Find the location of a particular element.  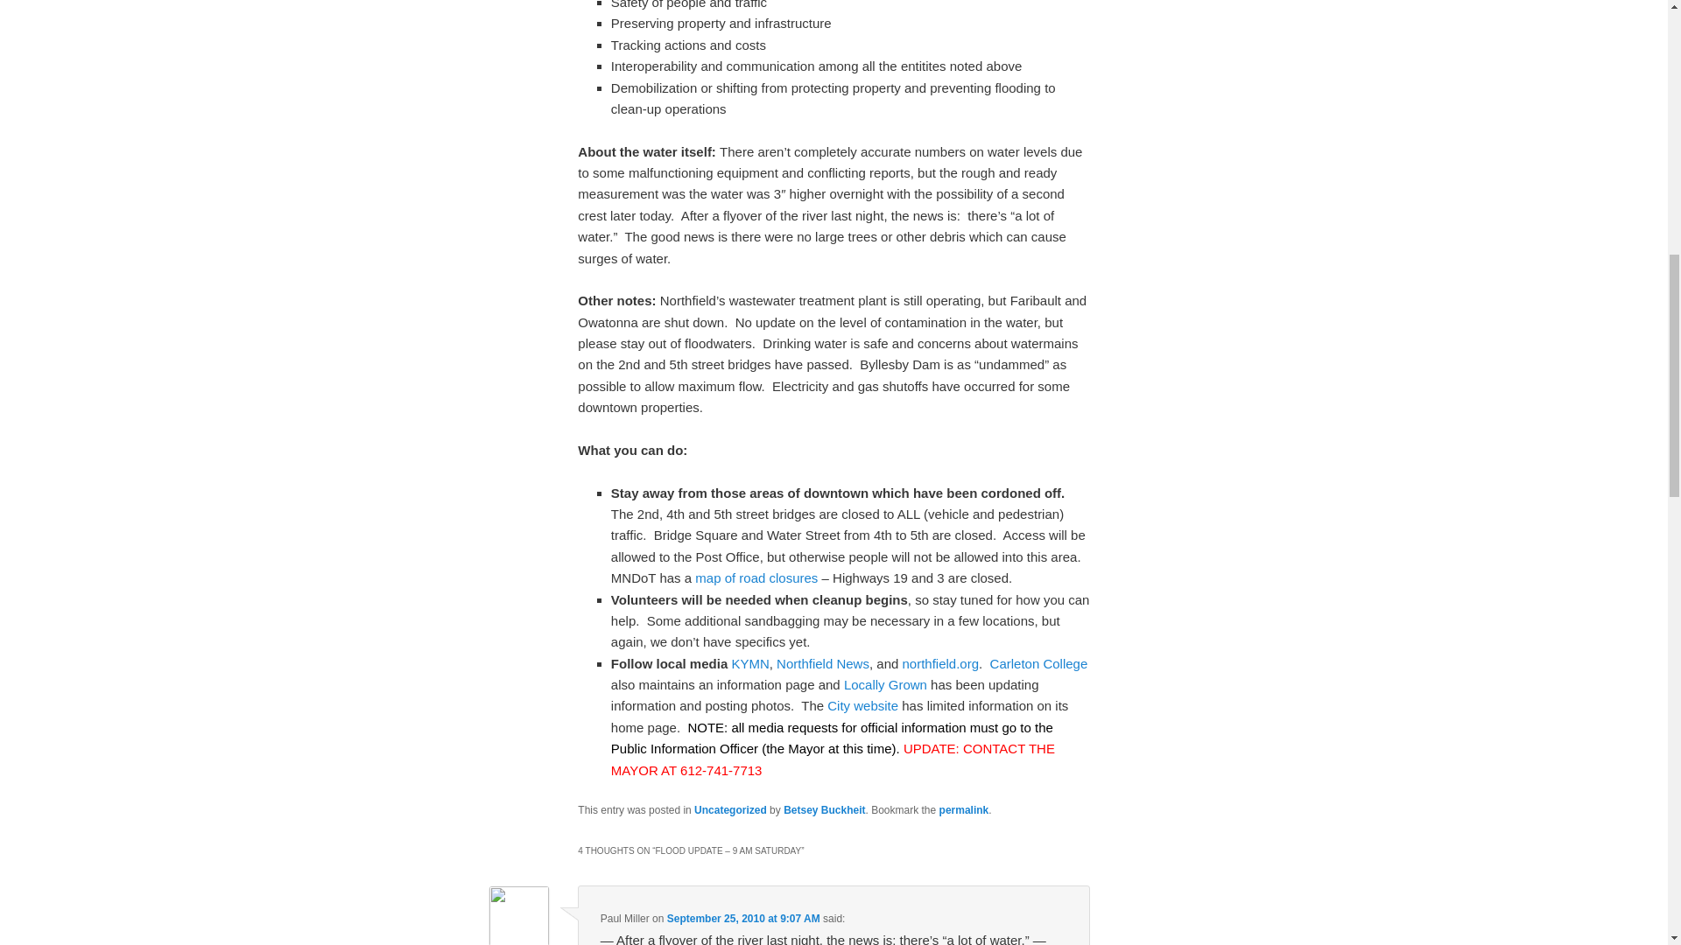

September 25, 2010 at 9:07 AM is located at coordinates (743, 919).